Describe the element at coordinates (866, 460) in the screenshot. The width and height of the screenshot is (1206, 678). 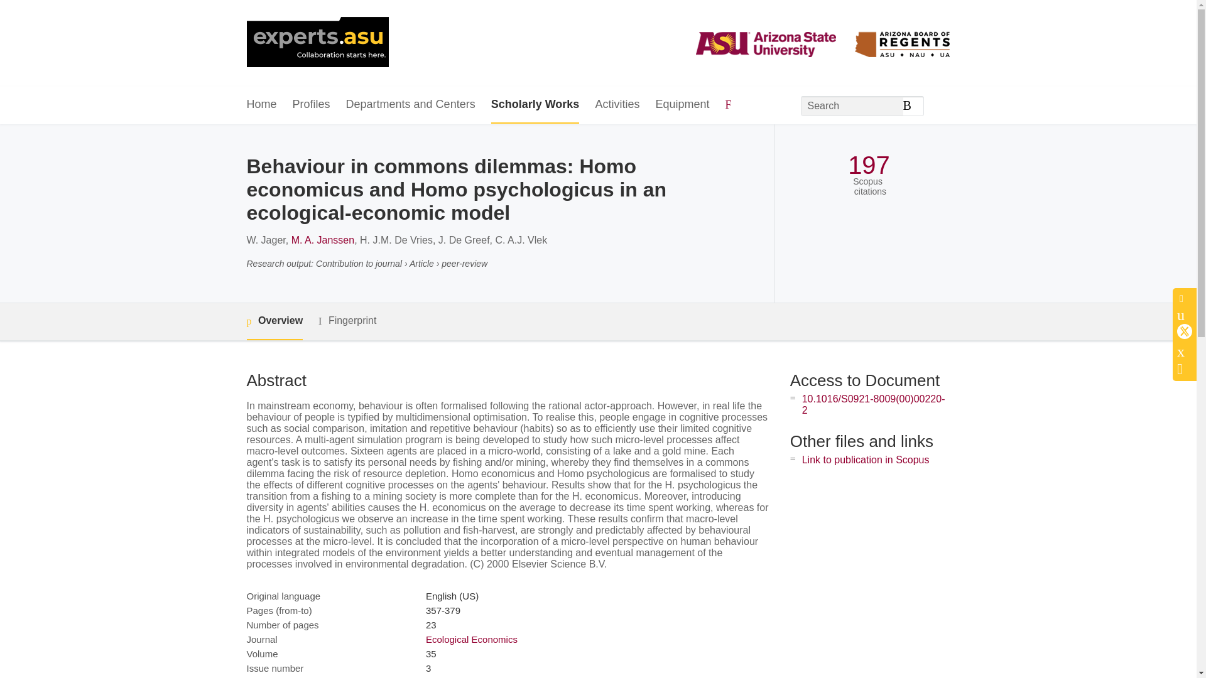
I see `Link to publication in Scopus` at that location.